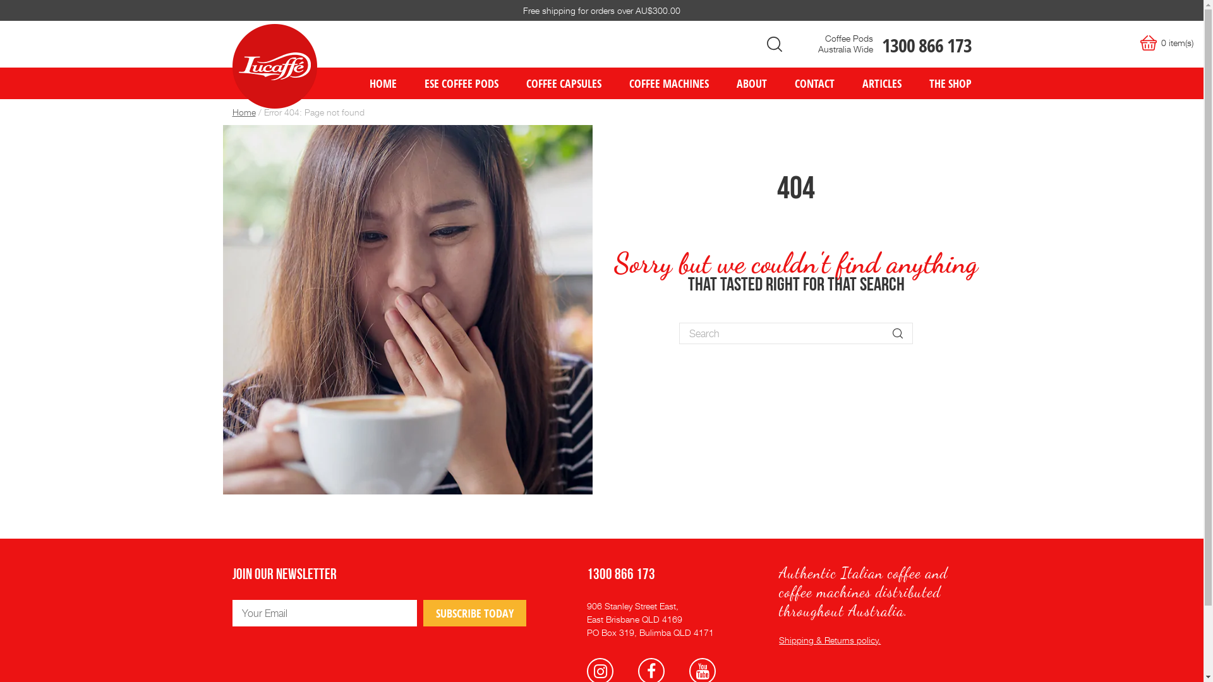 The width and height of the screenshot is (1213, 682). What do you see at coordinates (830, 640) in the screenshot?
I see `Shipping & Returns policy.` at bounding box center [830, 640].